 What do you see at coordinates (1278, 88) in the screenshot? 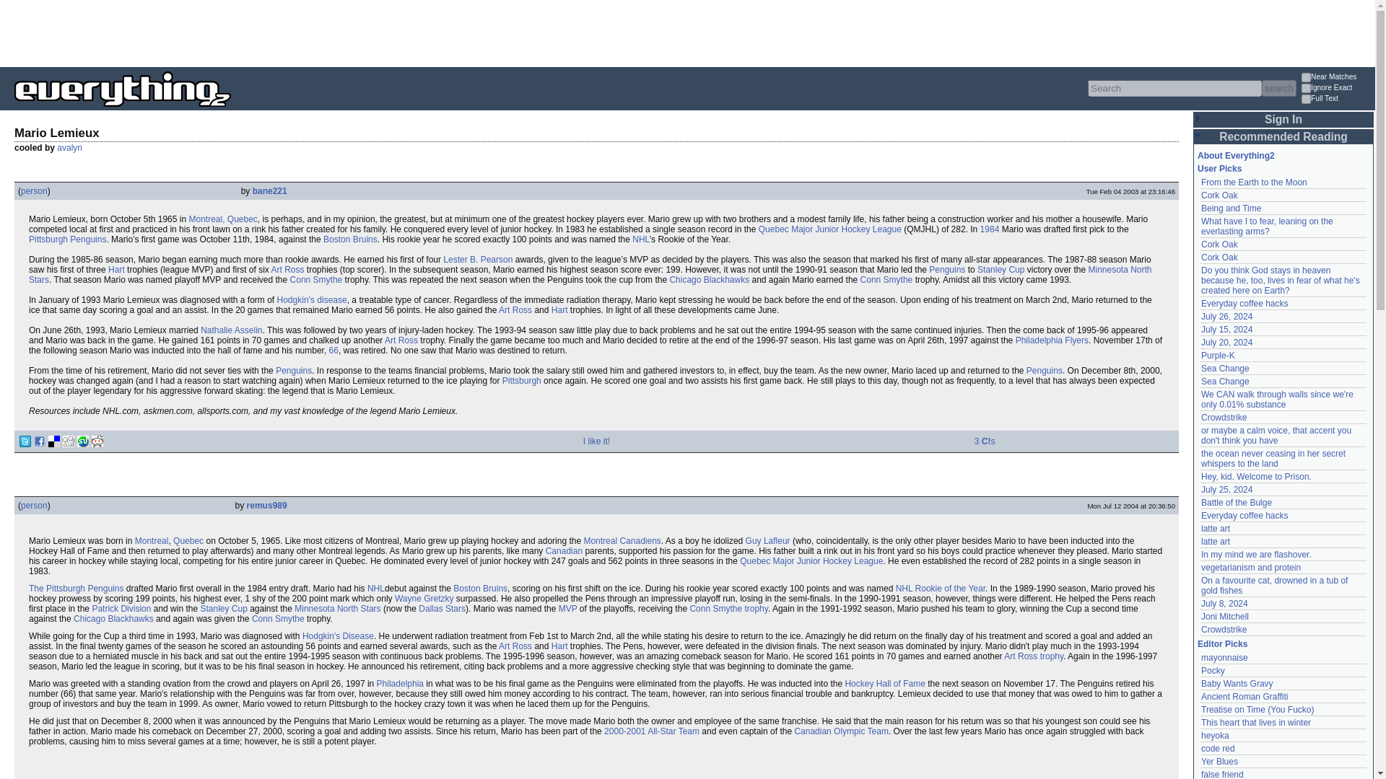
I see `search` at bounding box center [1278, 88].